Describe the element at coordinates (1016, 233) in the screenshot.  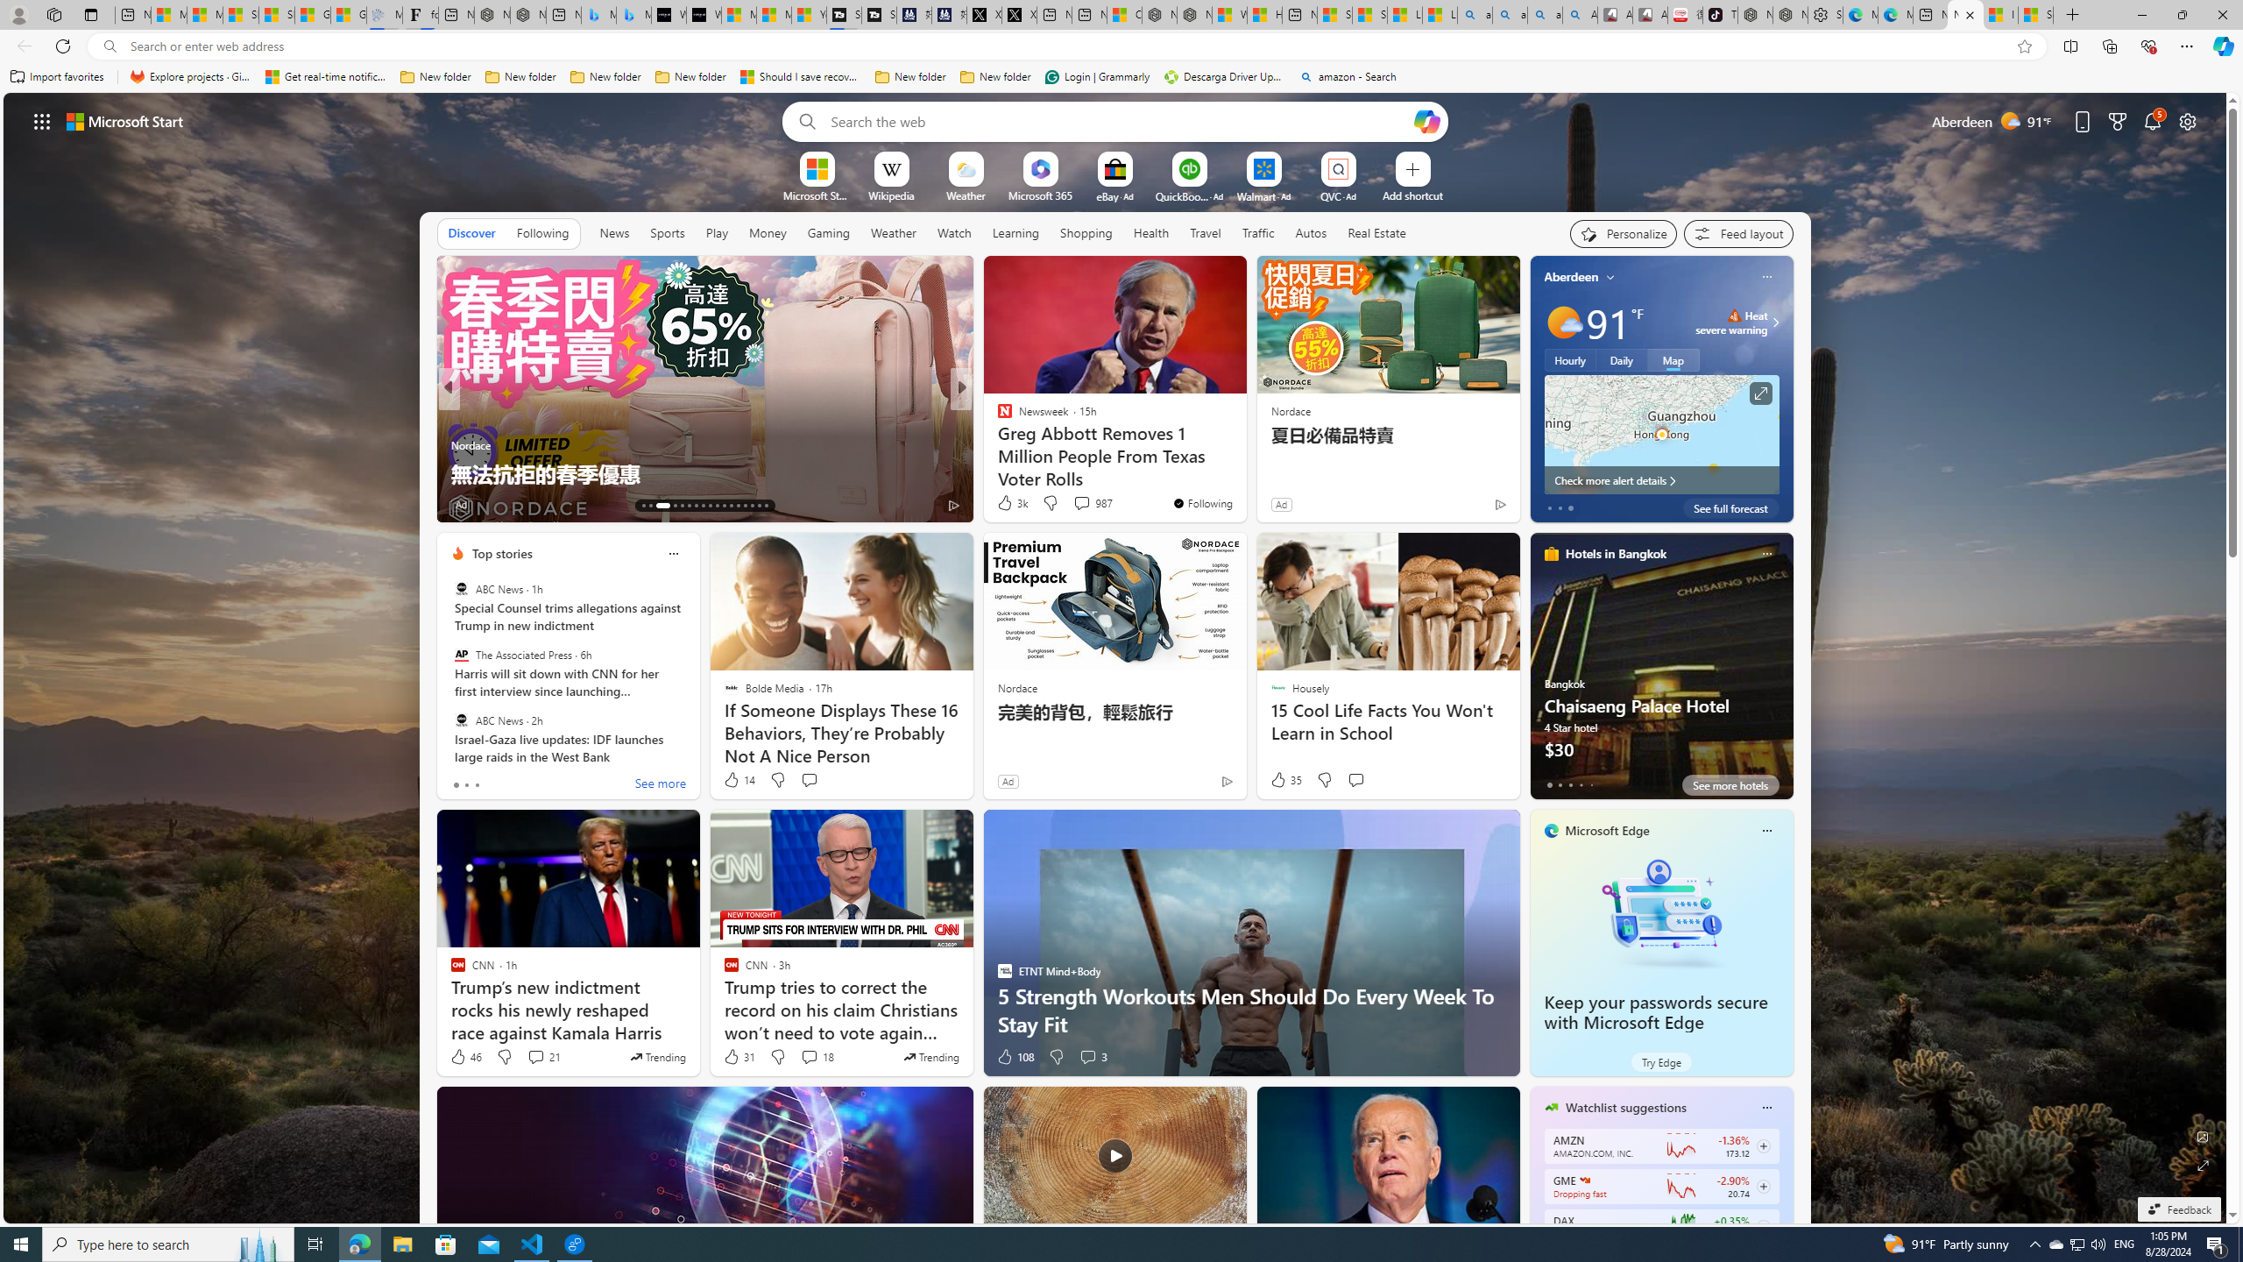
I see `Learning` at that location.